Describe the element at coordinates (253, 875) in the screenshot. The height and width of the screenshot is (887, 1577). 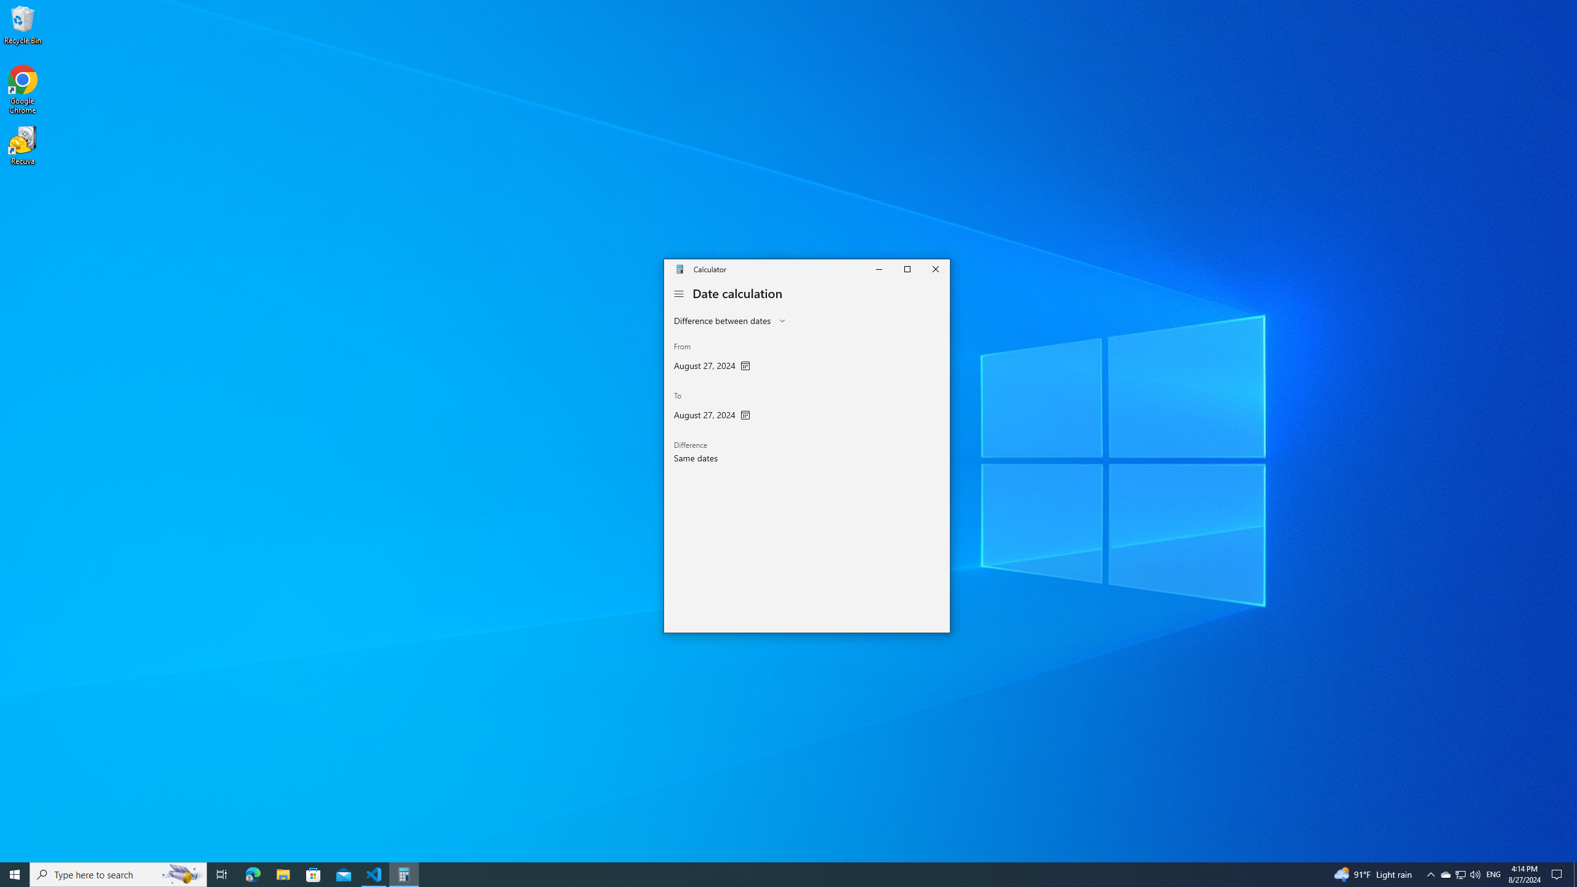
I see `Microsoft Edge` at that location.